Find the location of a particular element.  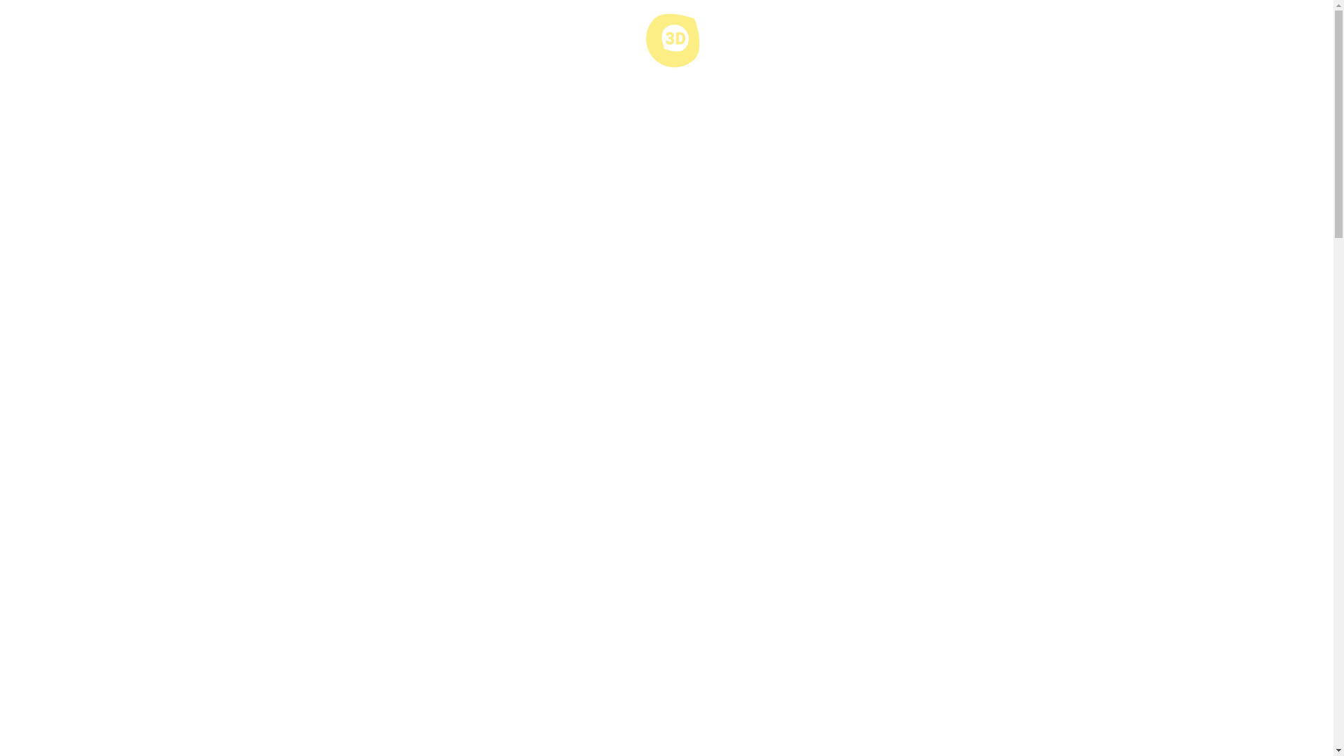

+375296677888 is located at coordinates (43, 354).